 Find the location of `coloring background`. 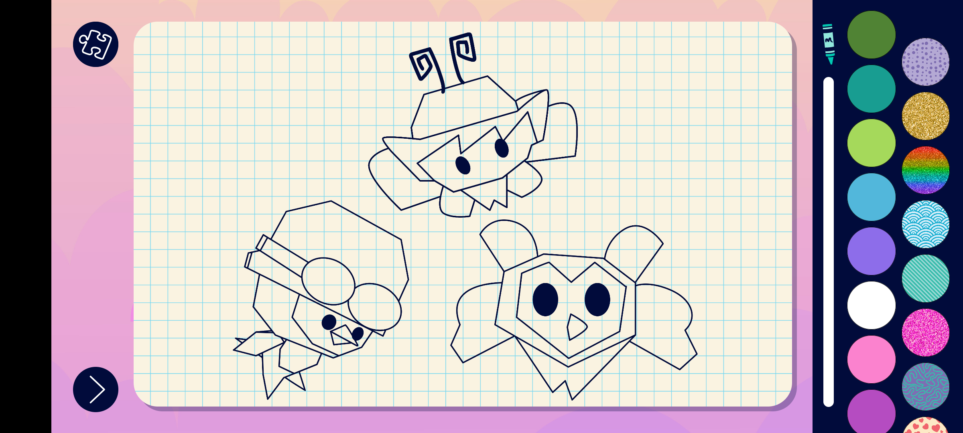

coloring background is located at coordinates (926, 170).